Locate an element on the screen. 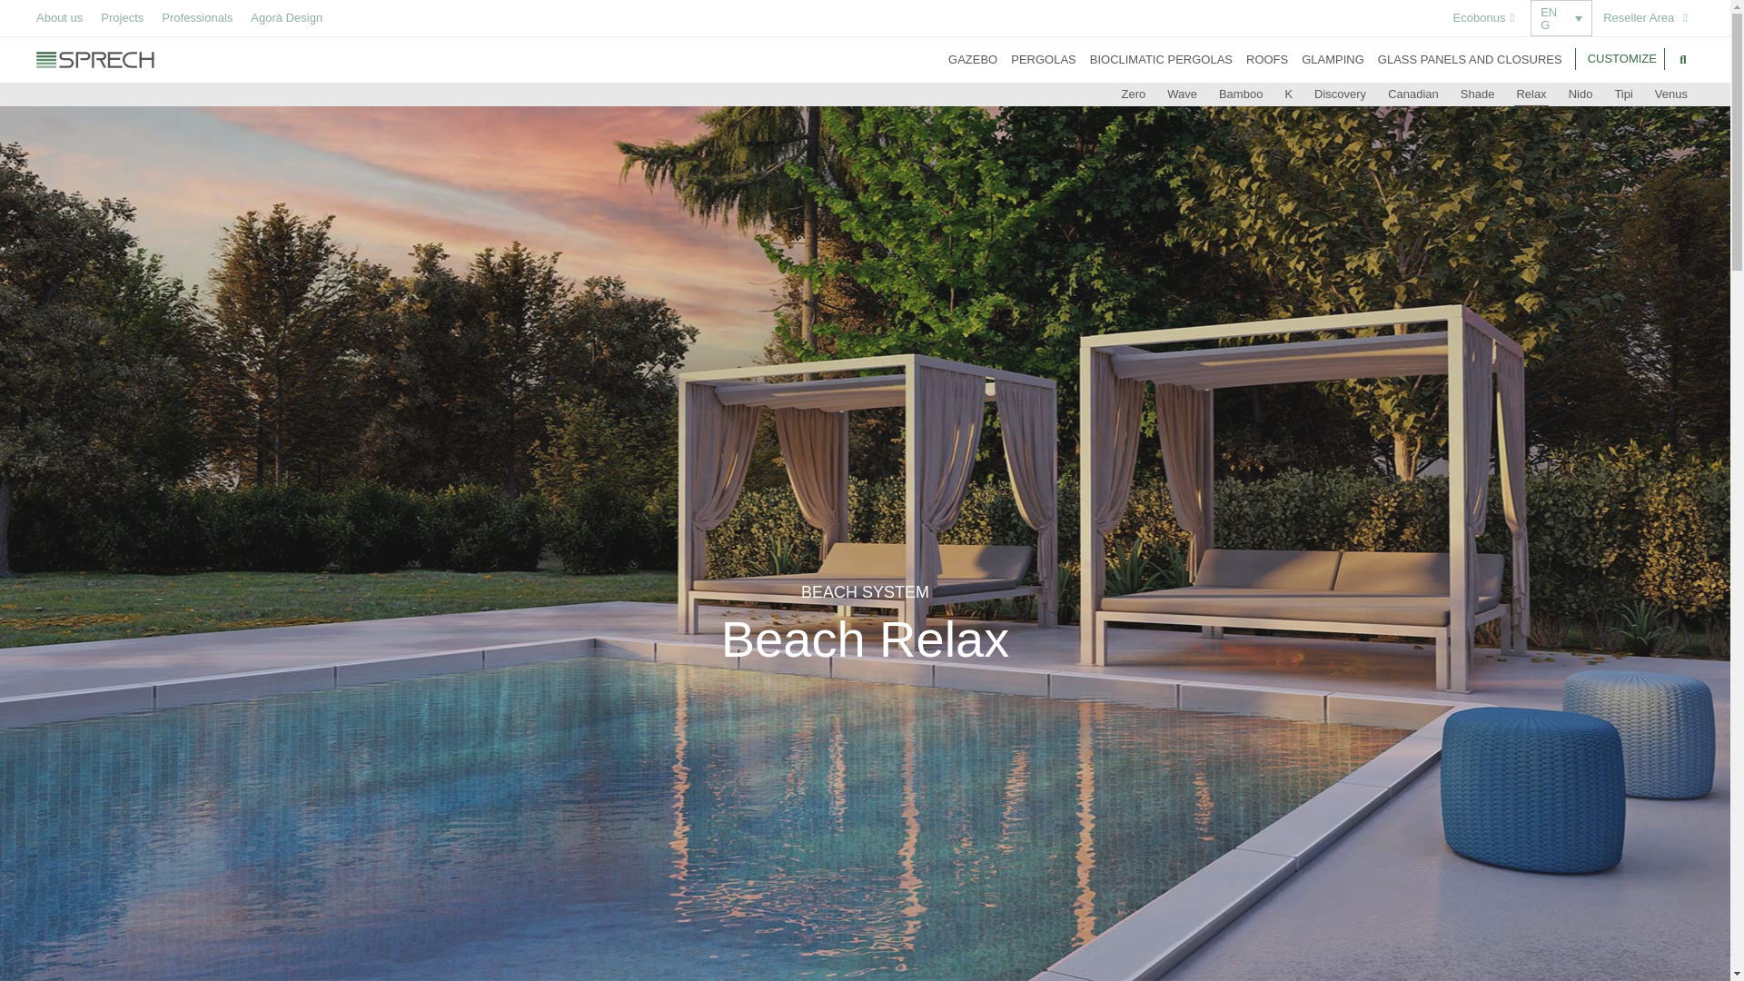  Canadian is located at coordinates (1413, 94).